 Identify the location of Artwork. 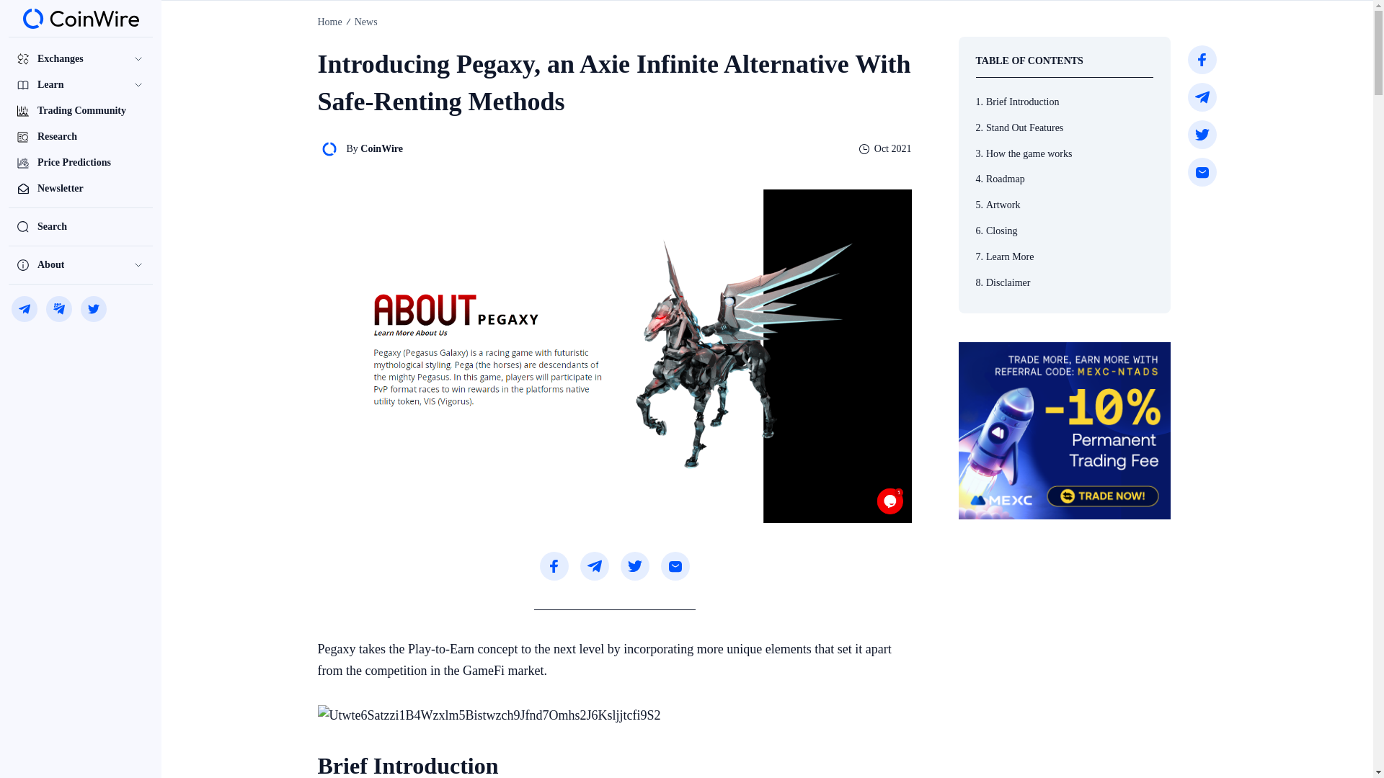
(1065, 205).